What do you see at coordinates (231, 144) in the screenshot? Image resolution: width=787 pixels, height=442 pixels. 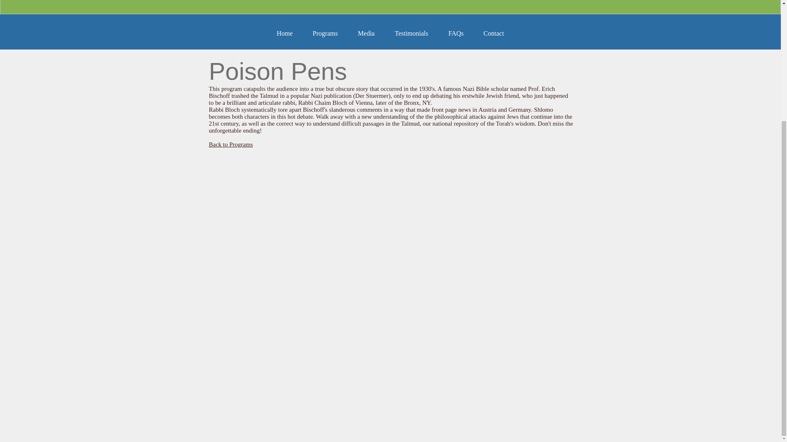 I see `Back to Programs` at bounding box center [231, 144].